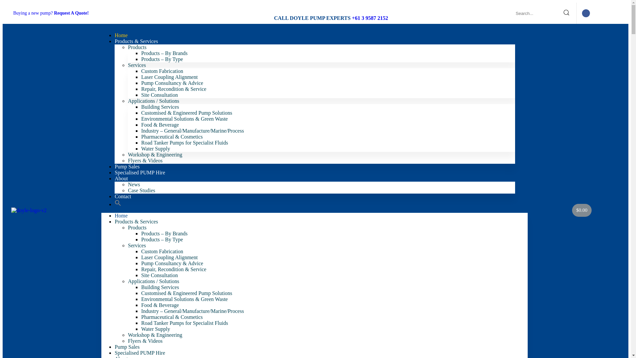 Image resolution: width=636 pixels, height=358 pixels. I want to click on Contact, so click(123, 196).